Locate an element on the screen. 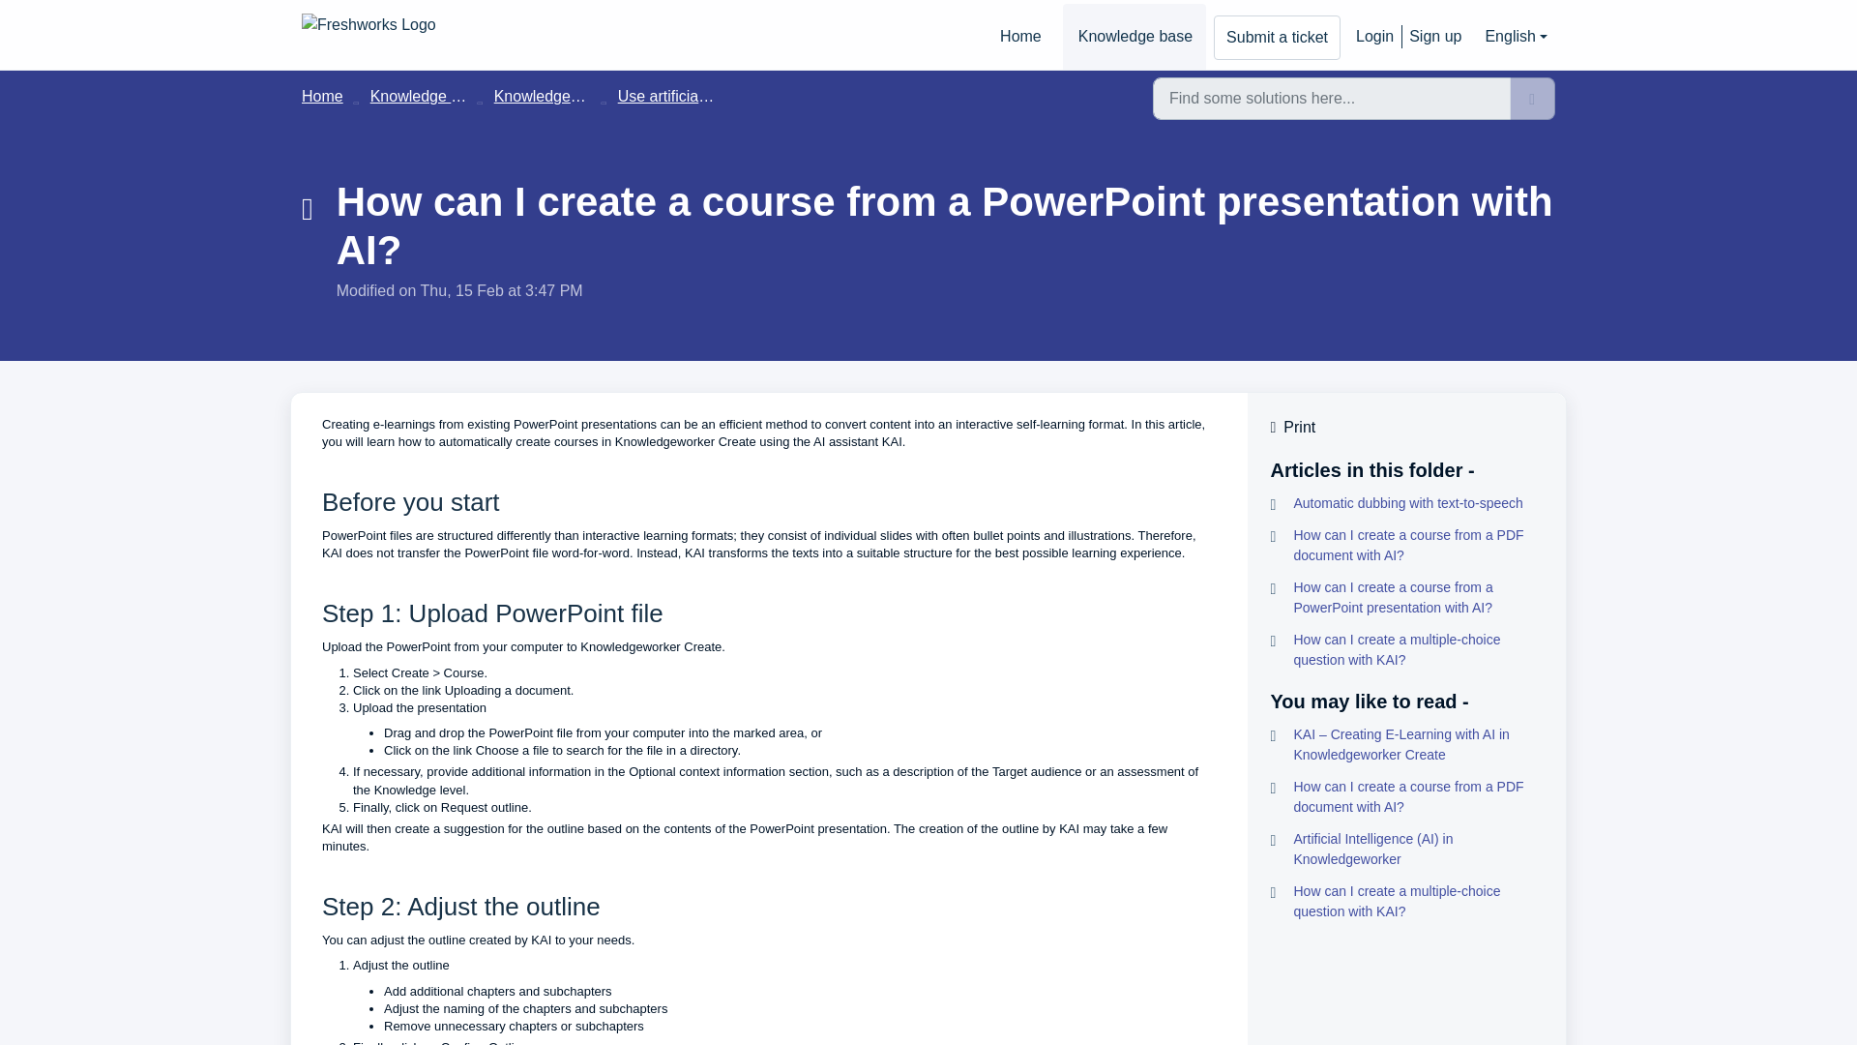  Knowledgeworker Create is located at coordinates (580, 96).